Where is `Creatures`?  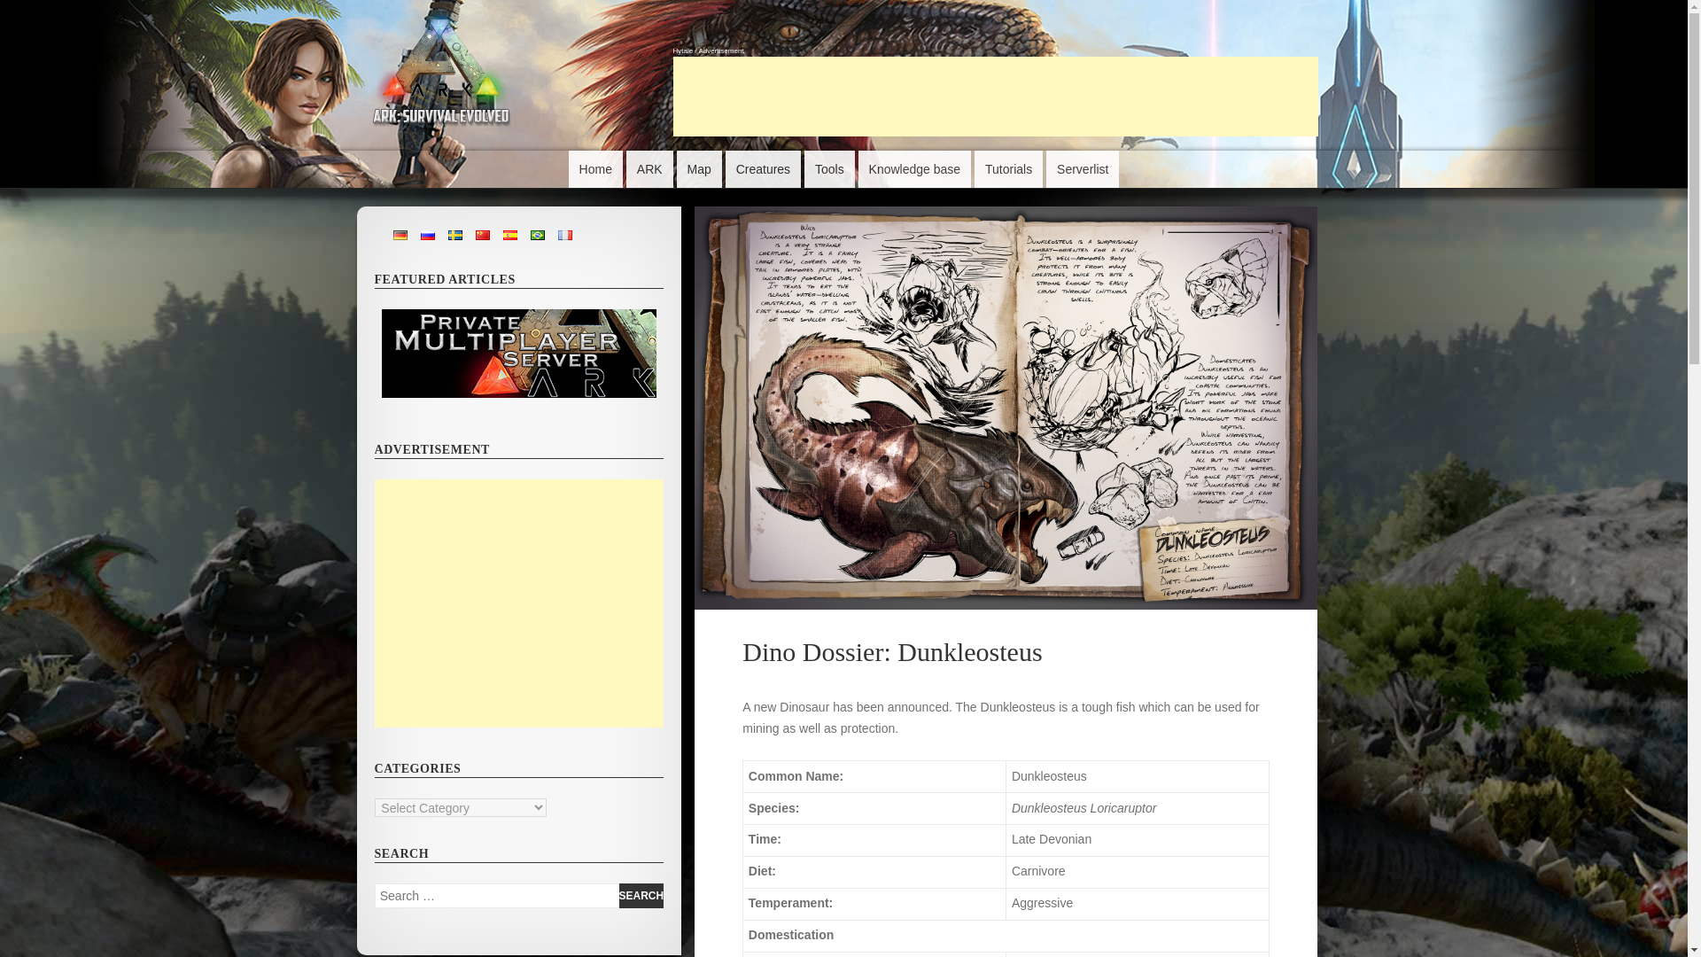 Creatures is located at coordinates (764, 168).